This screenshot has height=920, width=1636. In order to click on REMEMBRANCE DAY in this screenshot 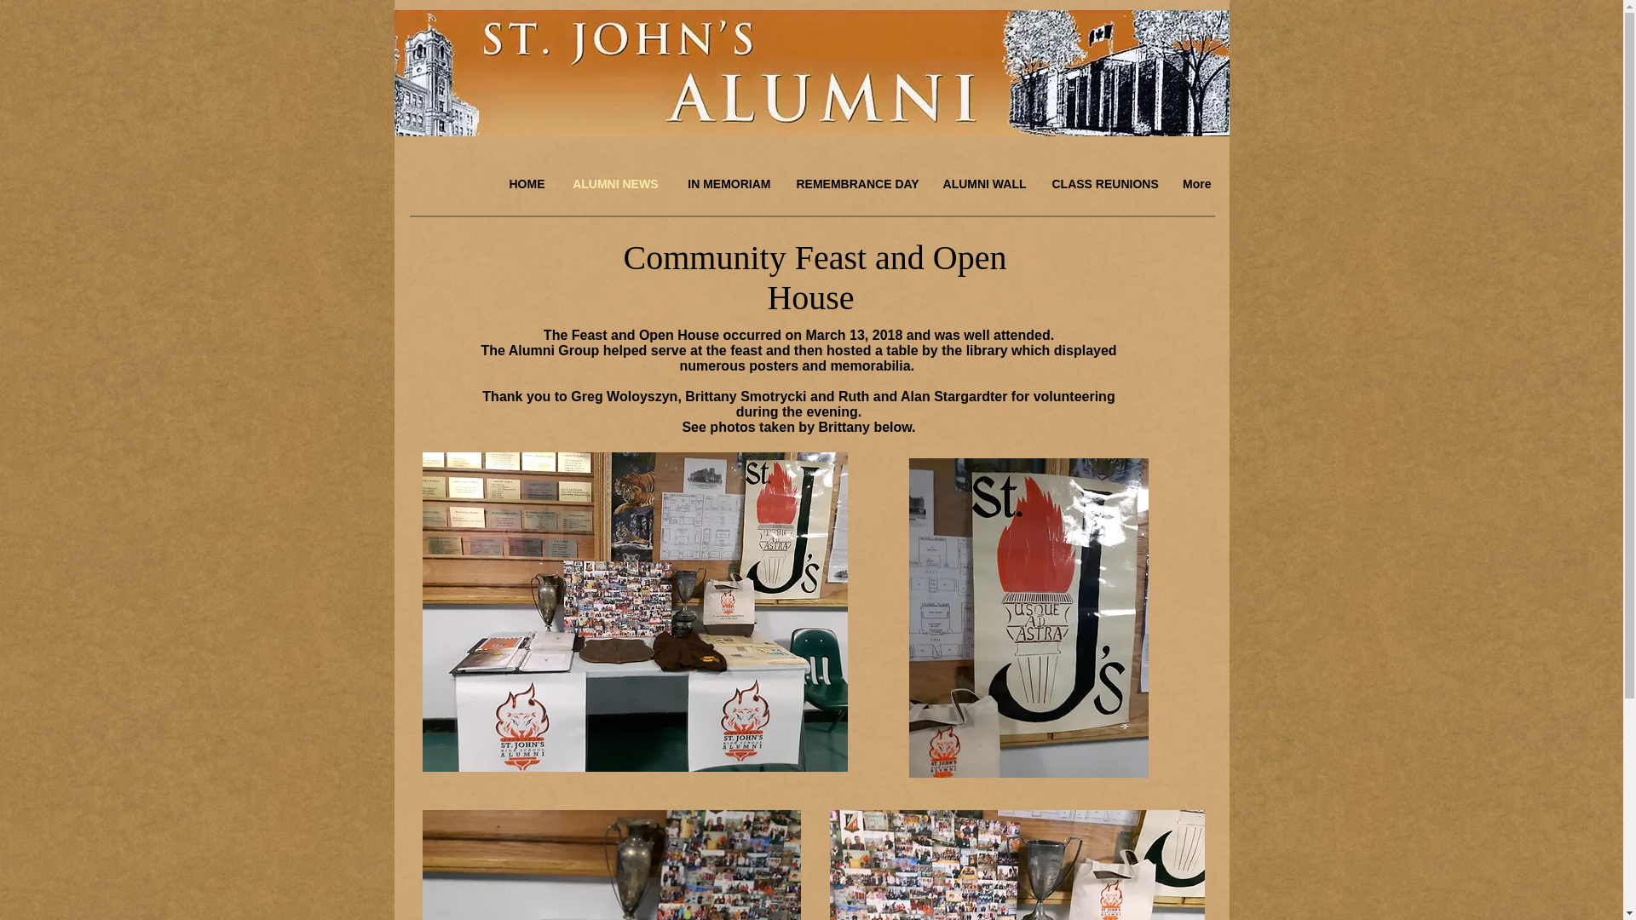, I will do `click(855, 184)`.